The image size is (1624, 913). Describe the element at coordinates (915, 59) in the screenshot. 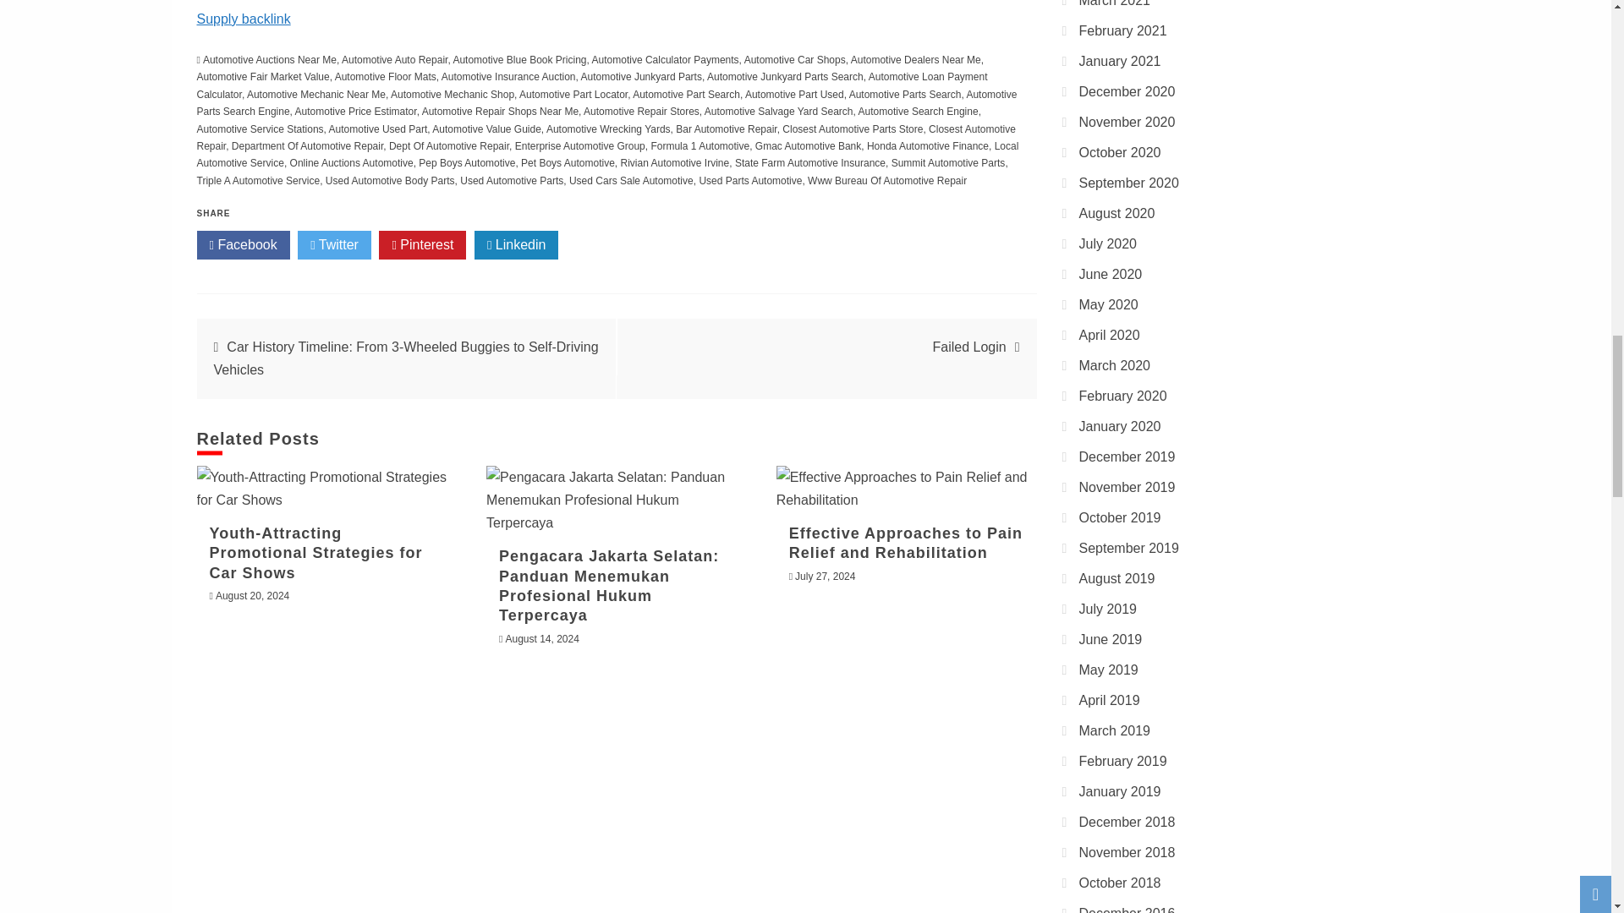

I see `Automotive Dealers Near Me` at that location.